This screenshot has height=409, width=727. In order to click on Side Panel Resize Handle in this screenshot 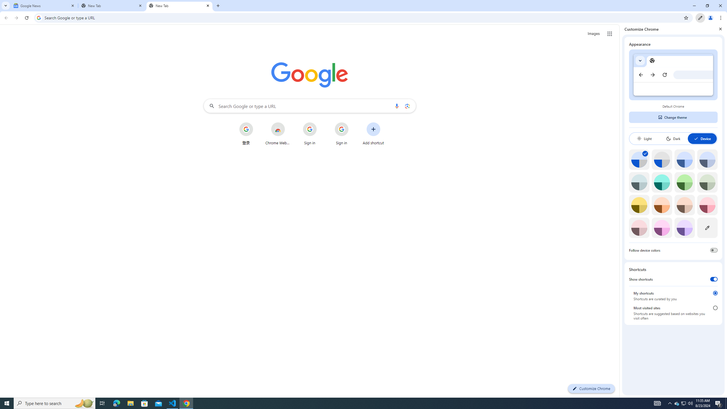, I will do `click(621, 211)`.